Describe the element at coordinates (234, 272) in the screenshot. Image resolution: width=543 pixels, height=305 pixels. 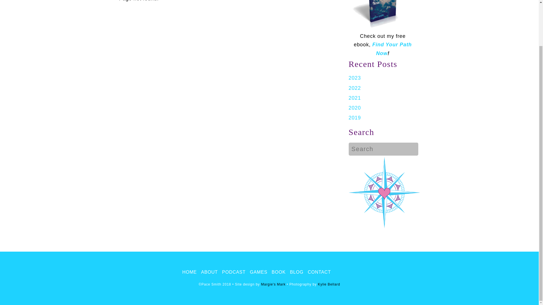
I see `PODCAST` at that location.